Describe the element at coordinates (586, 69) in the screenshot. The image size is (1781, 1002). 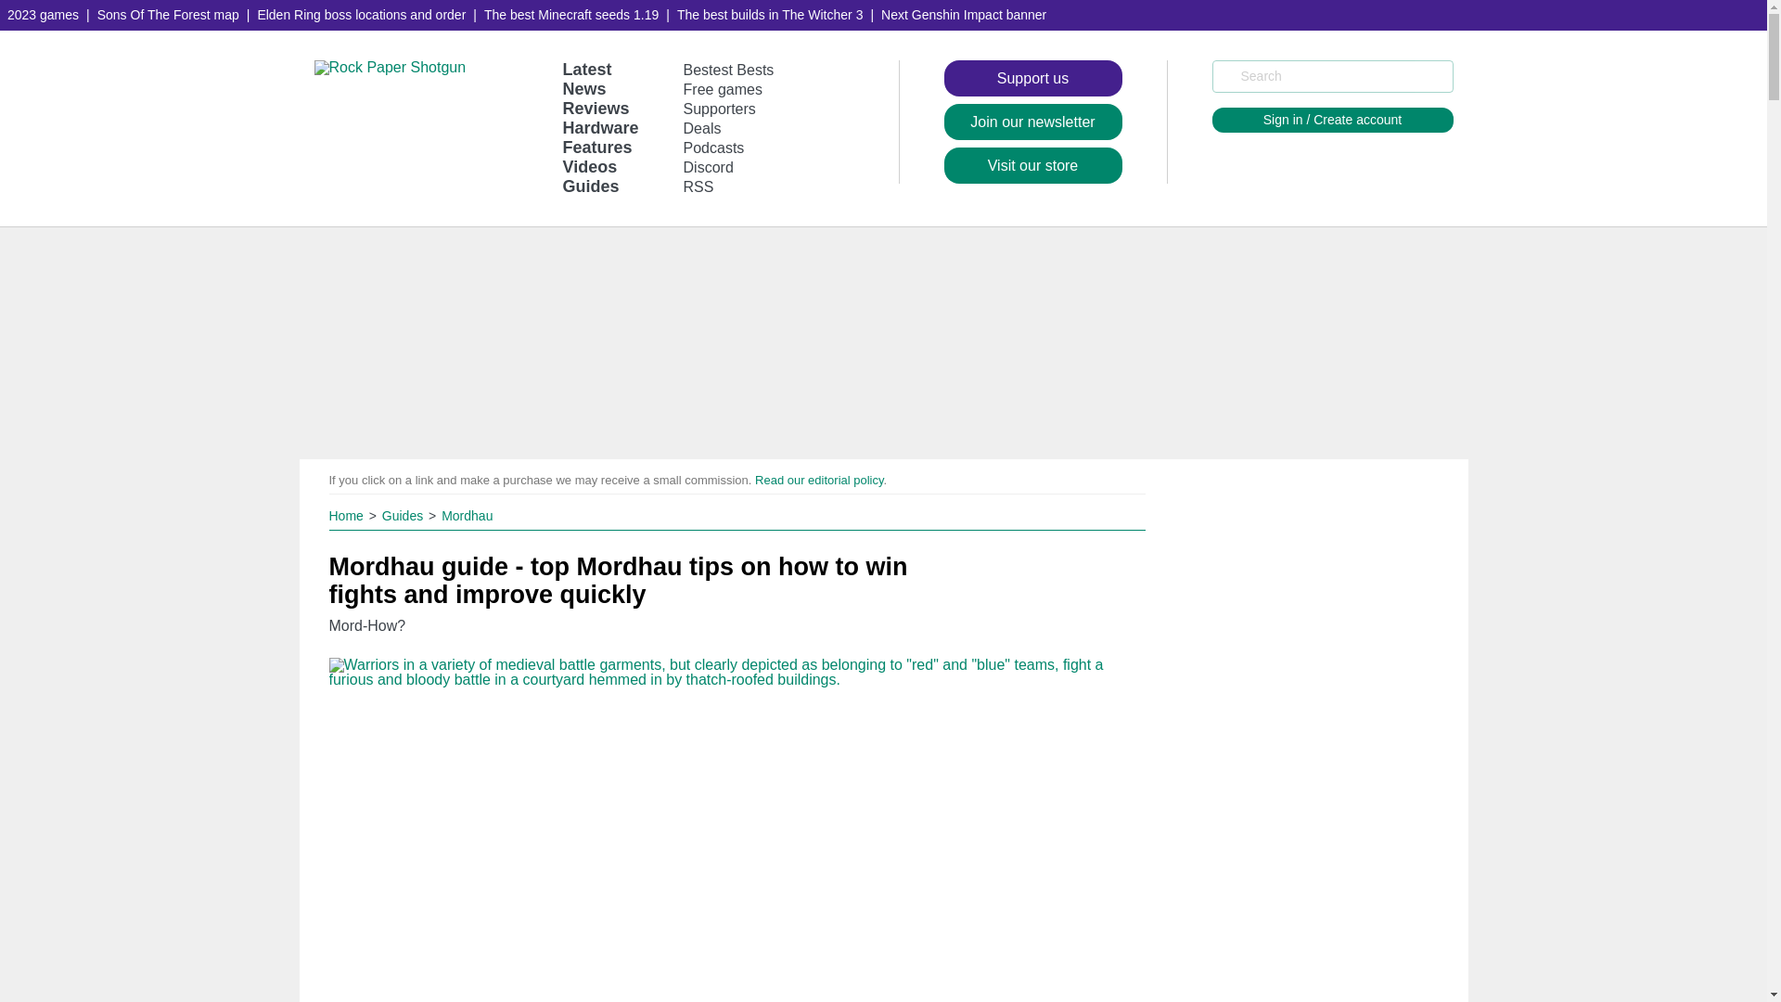
I see `Latest` at that location.